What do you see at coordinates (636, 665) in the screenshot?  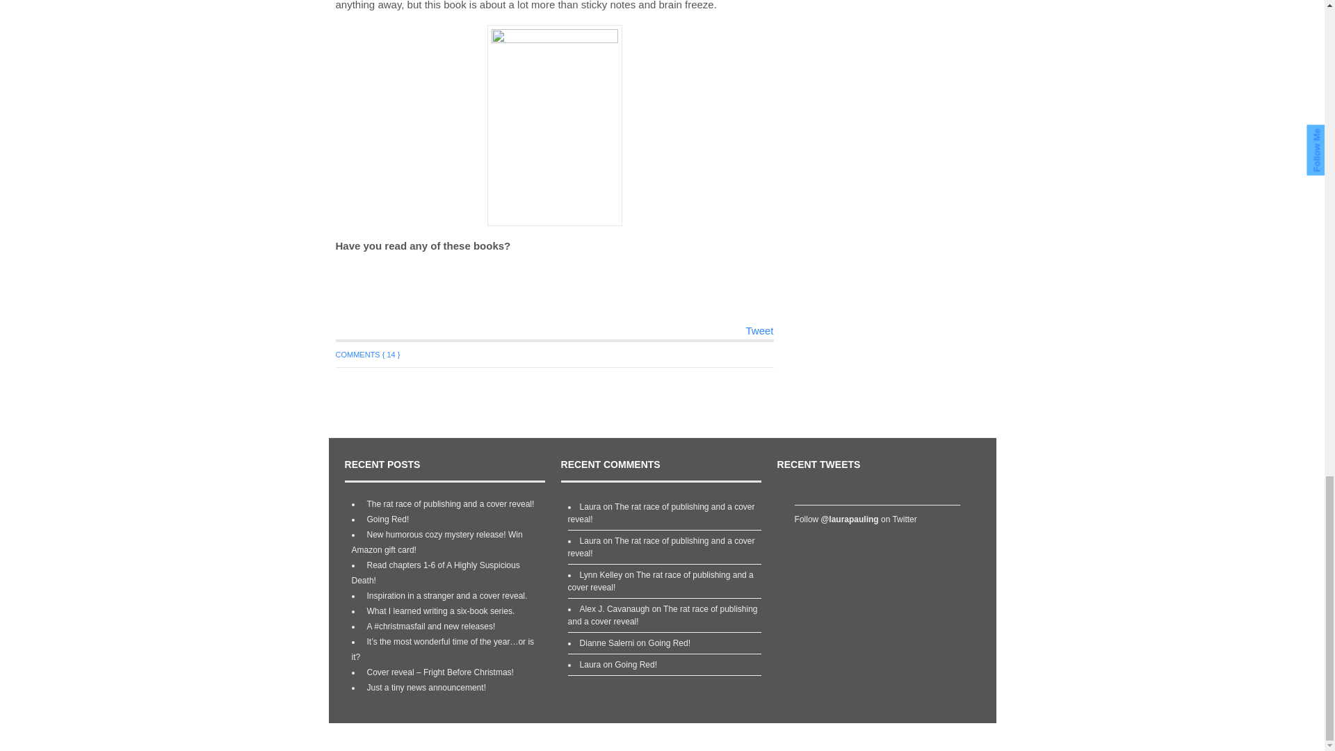 I see `Going Red!` at bounding box center [636, 665].